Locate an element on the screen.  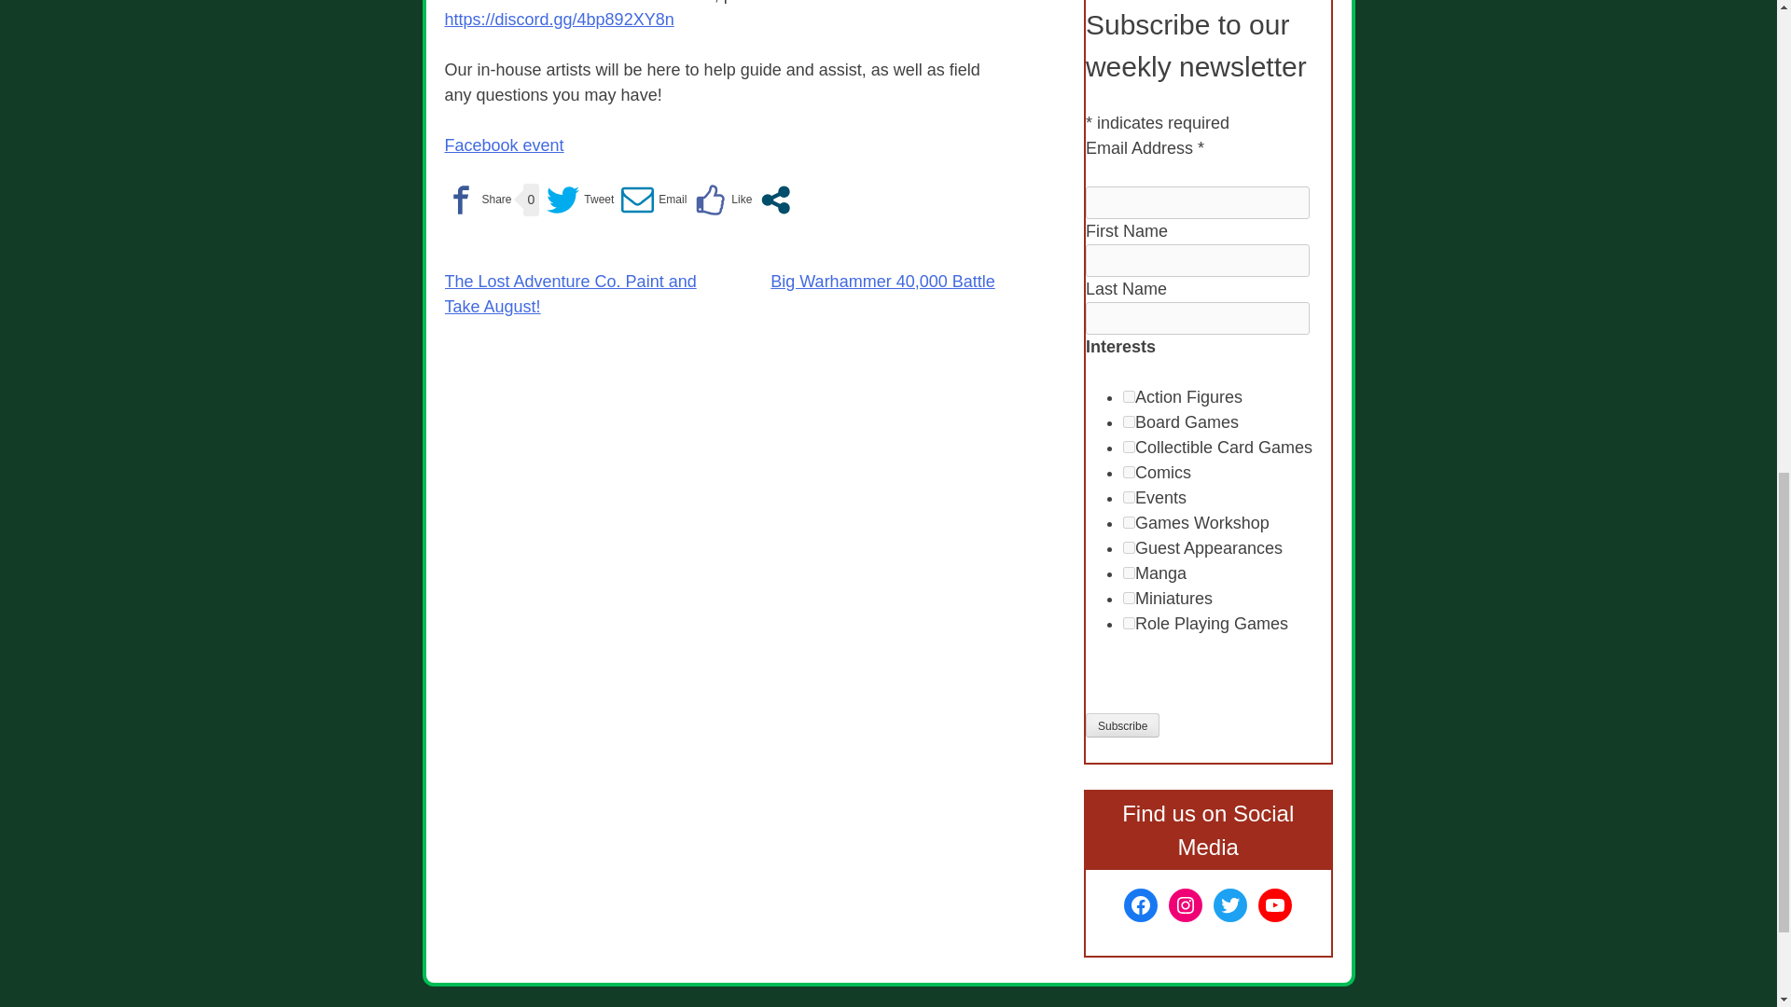
Subscribe is located at coordinates (1121, 724).